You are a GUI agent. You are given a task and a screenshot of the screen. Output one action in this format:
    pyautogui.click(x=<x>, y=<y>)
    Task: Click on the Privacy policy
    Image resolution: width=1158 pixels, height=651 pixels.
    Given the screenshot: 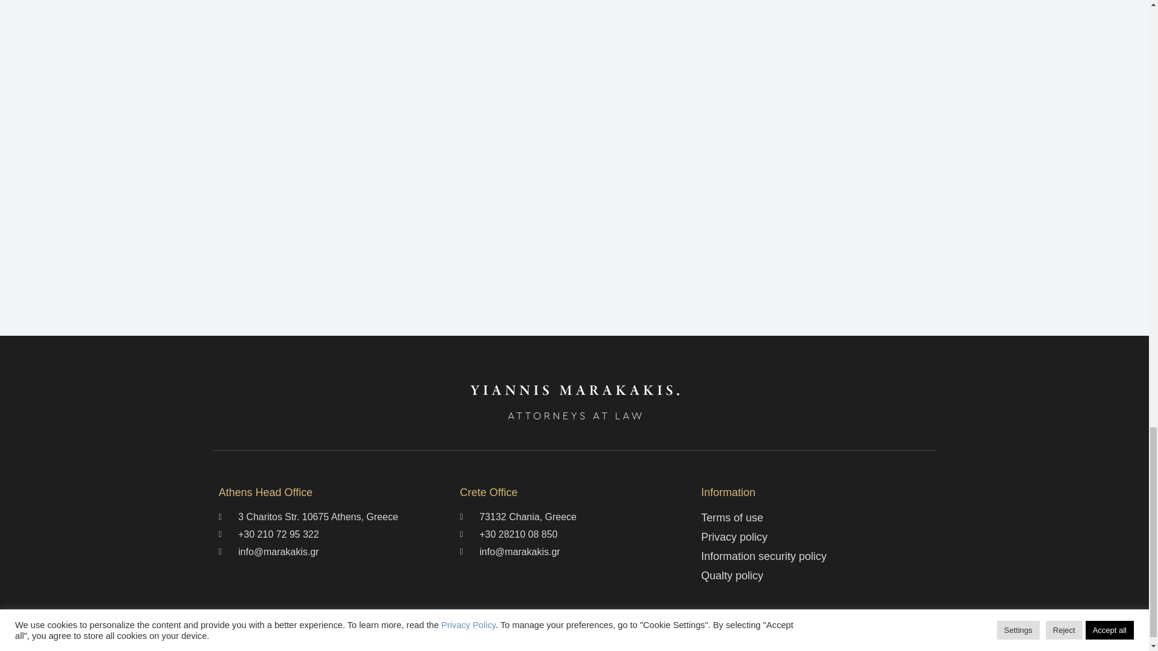 What is the action you would take?
    pyautogui.click(x=815, y=538)
    